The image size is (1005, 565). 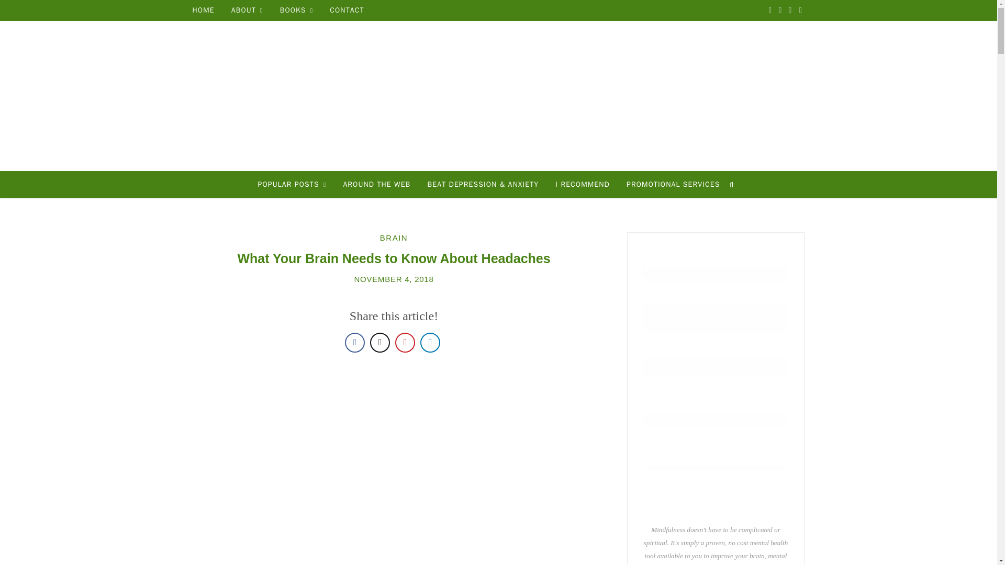 What do you see at coordinates (498, 96) in the screenshot?
I see `The Best Brain Possible` at bounding box center [498, 96].